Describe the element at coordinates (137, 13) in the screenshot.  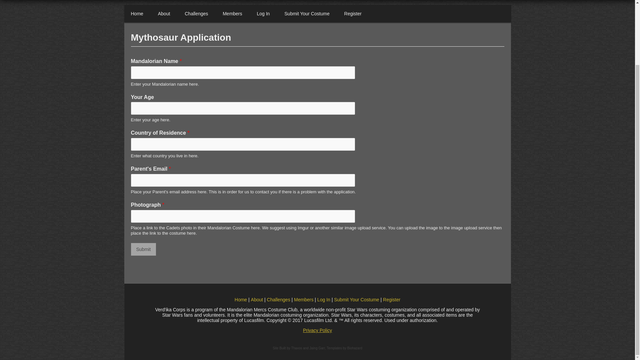
I see `Home` at that location.